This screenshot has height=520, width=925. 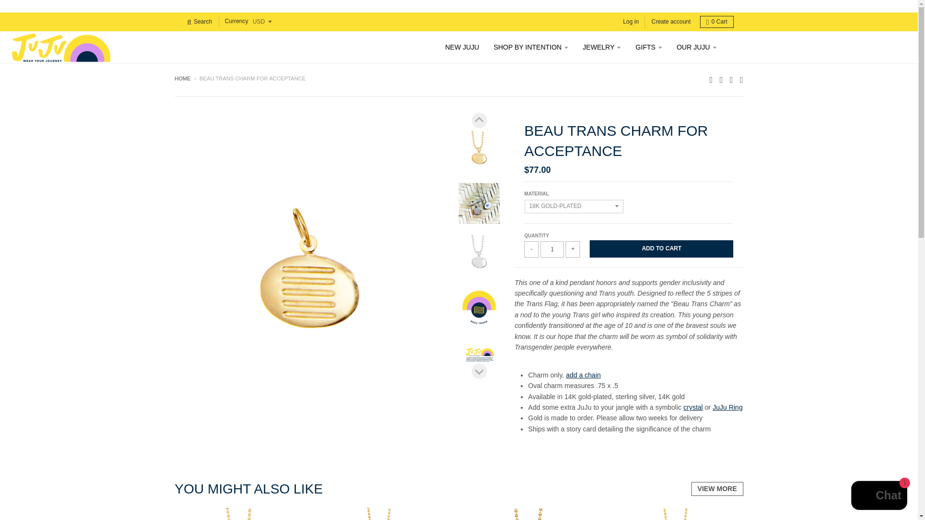 What do you see at coordinates (742, 79) in the screenshot?
I see `JuJu Supply Co. on Pinterest` at bounding box center [742, 79].